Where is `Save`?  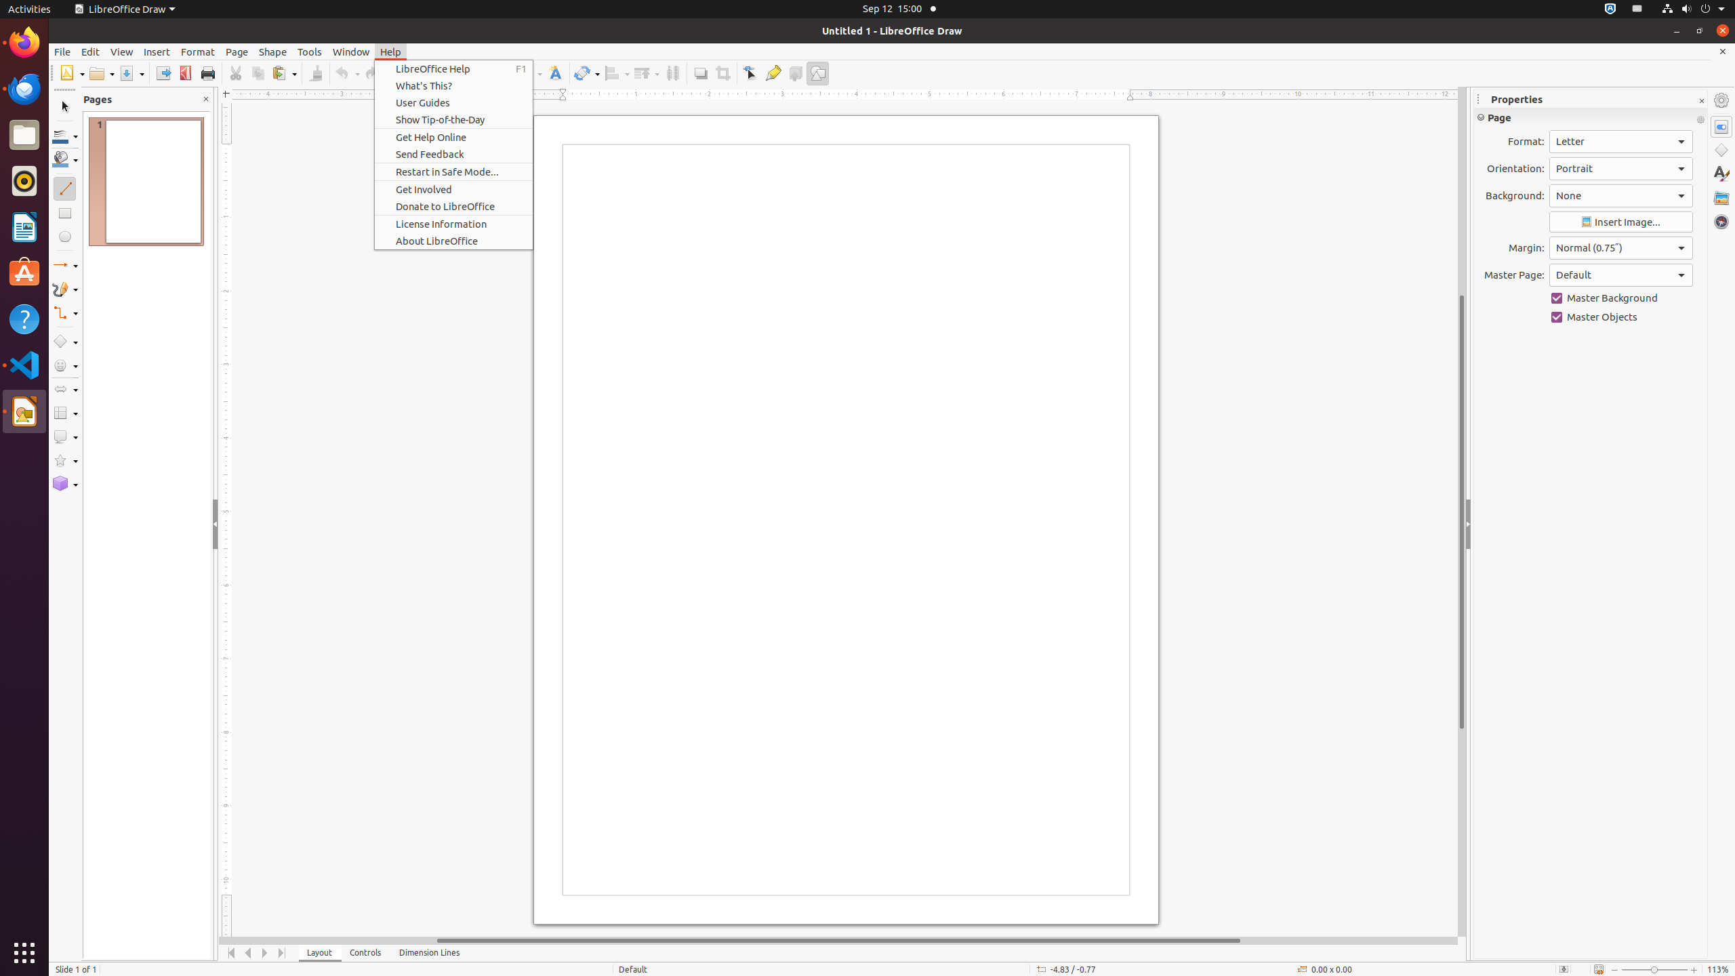 Save is located at coordinates (131, 73).